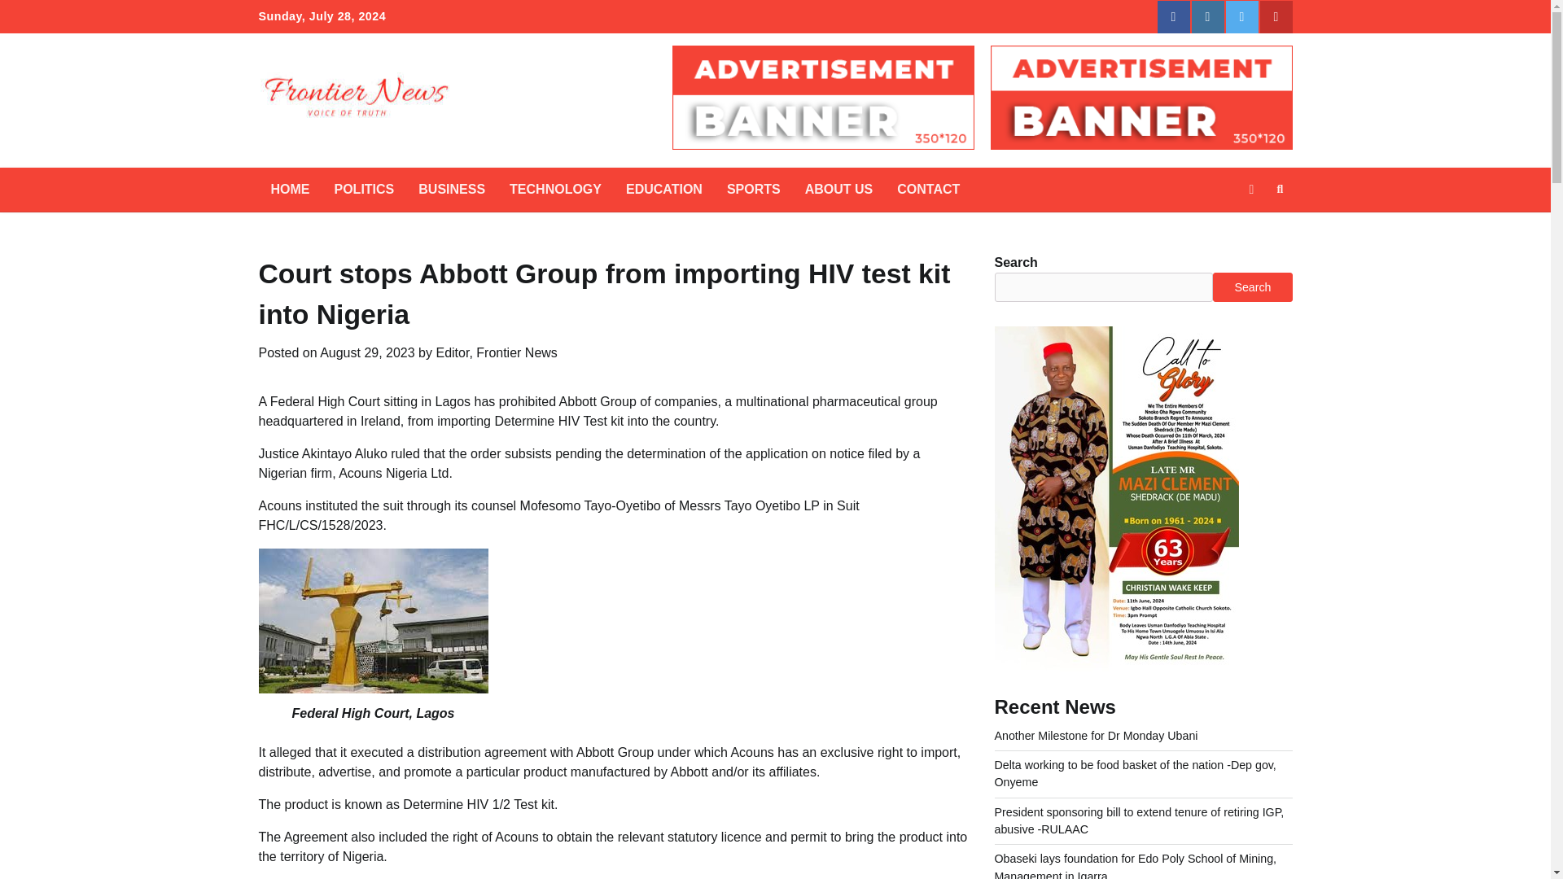 The image size is (1563, 879). Describe the element at coordinates (290, 190) in the screenshot. I see `HOME` at that location.